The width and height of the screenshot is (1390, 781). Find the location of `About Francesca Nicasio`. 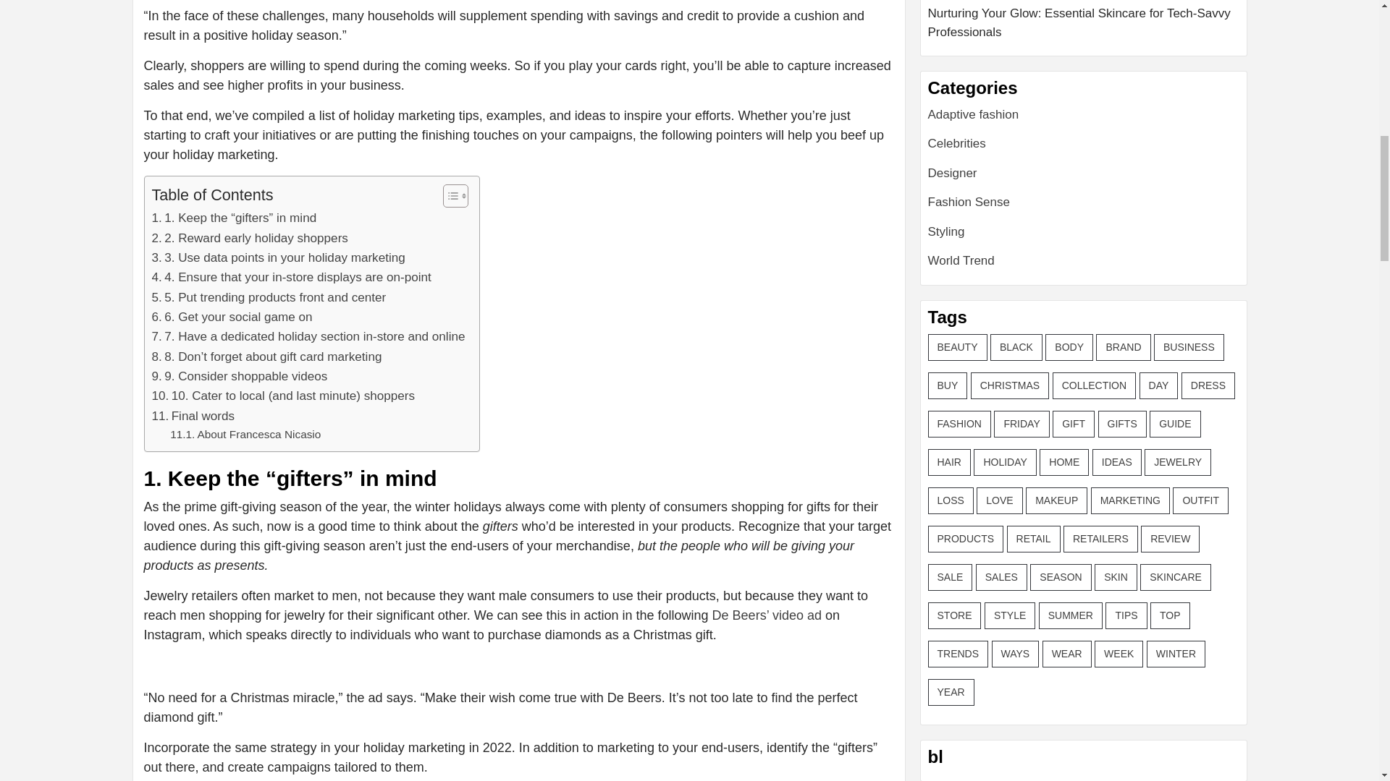

About Francesca Nicasio is located at coordinates (245, 435).